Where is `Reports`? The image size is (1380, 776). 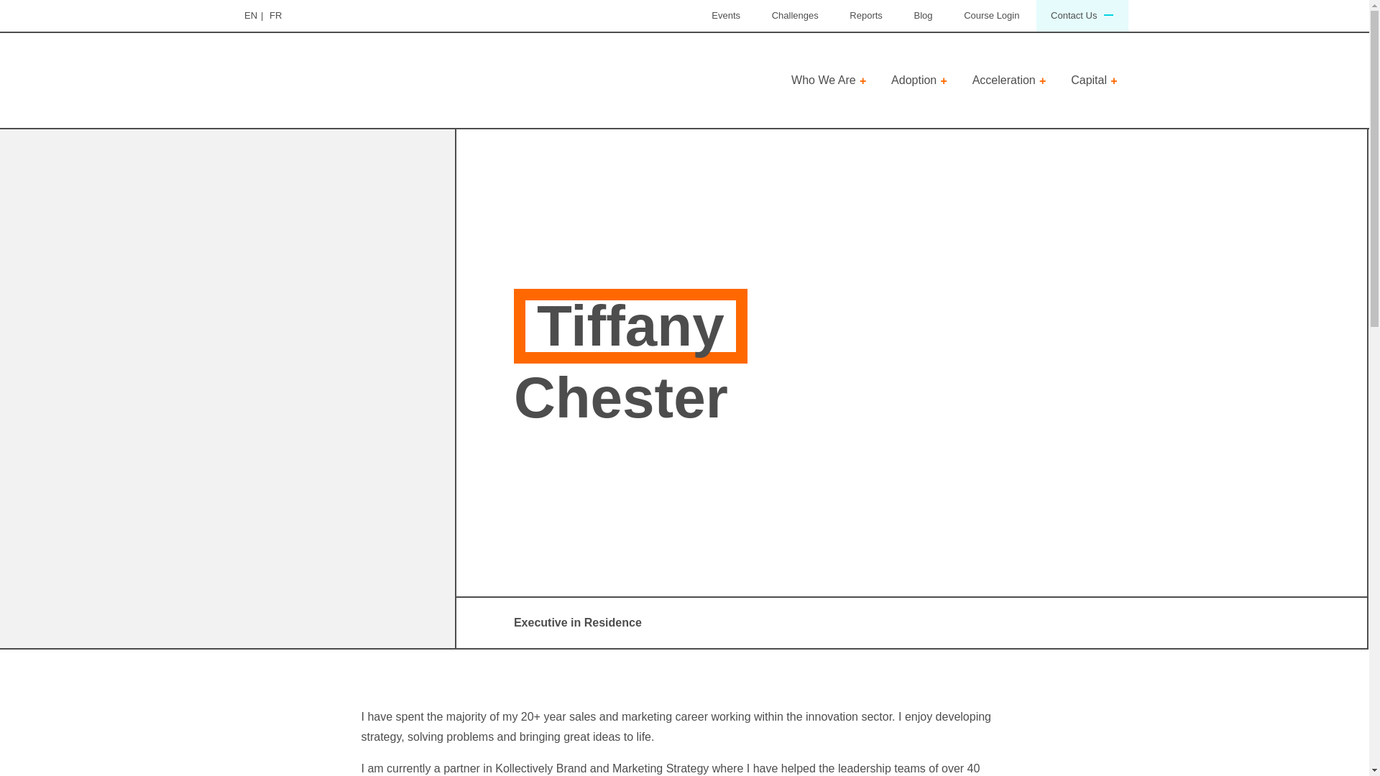 Reports is located at coordinates (865, 16).